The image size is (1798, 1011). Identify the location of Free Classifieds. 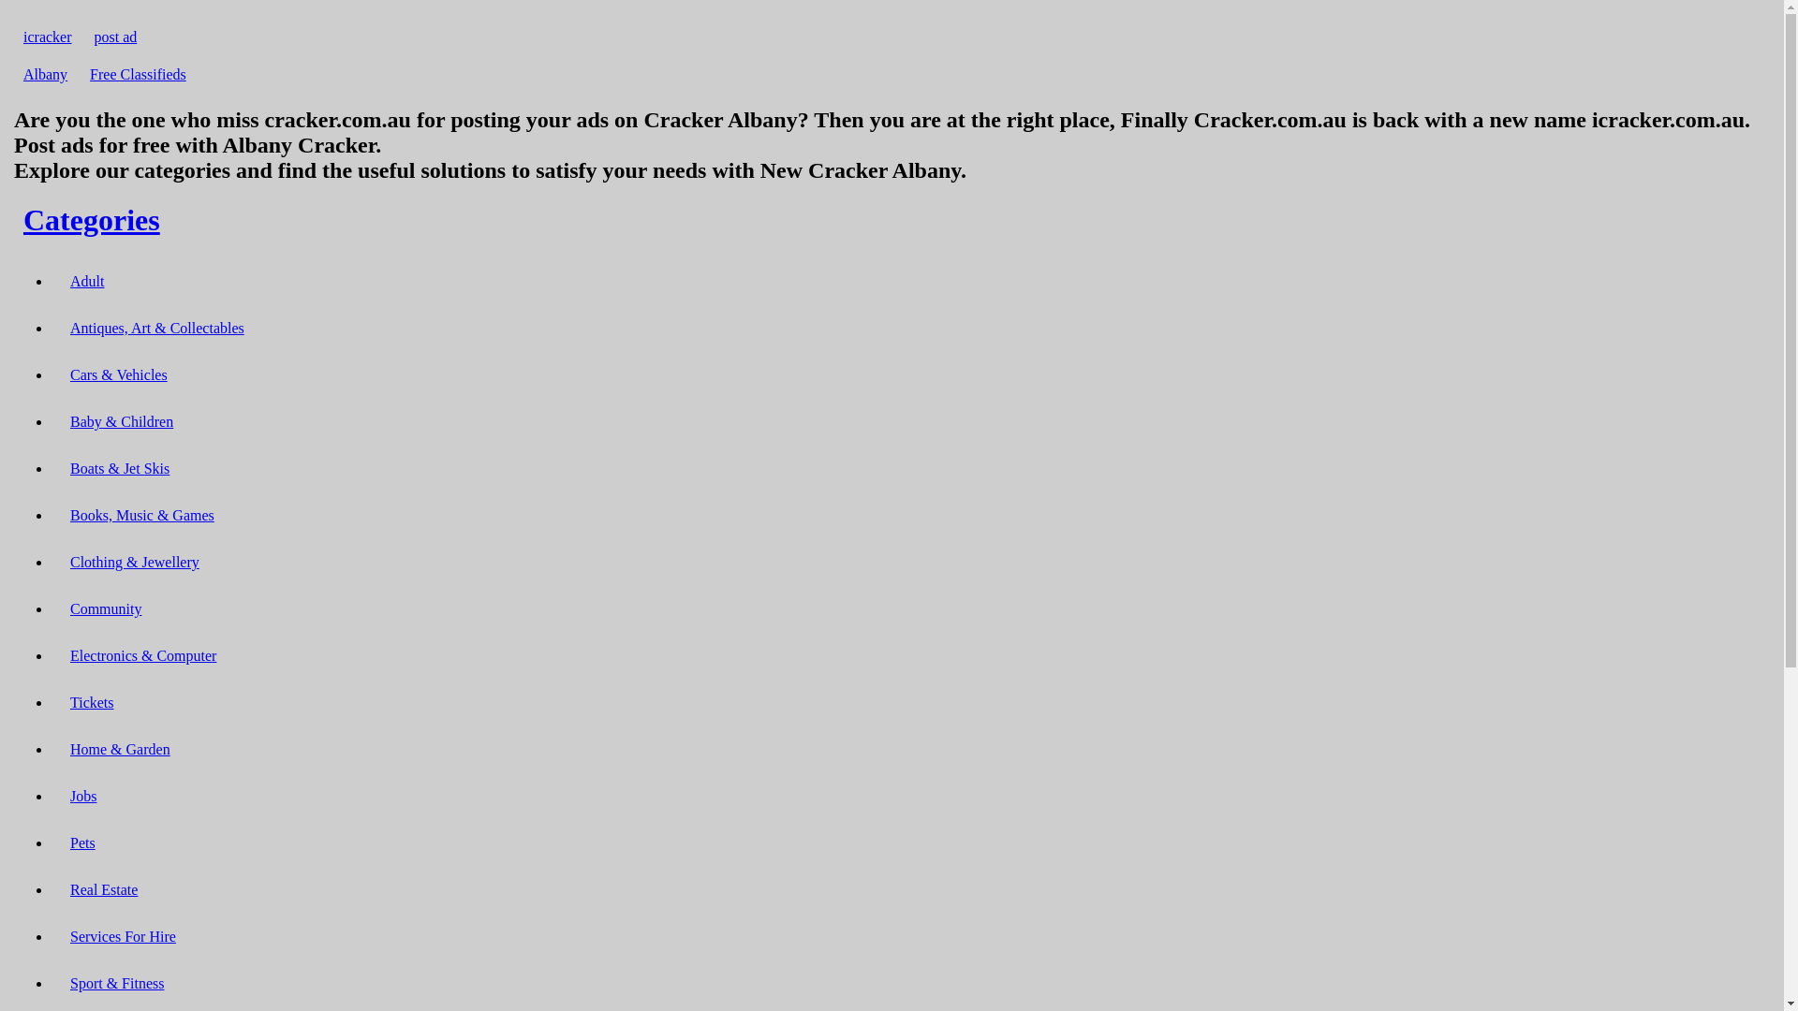
(139, 75).